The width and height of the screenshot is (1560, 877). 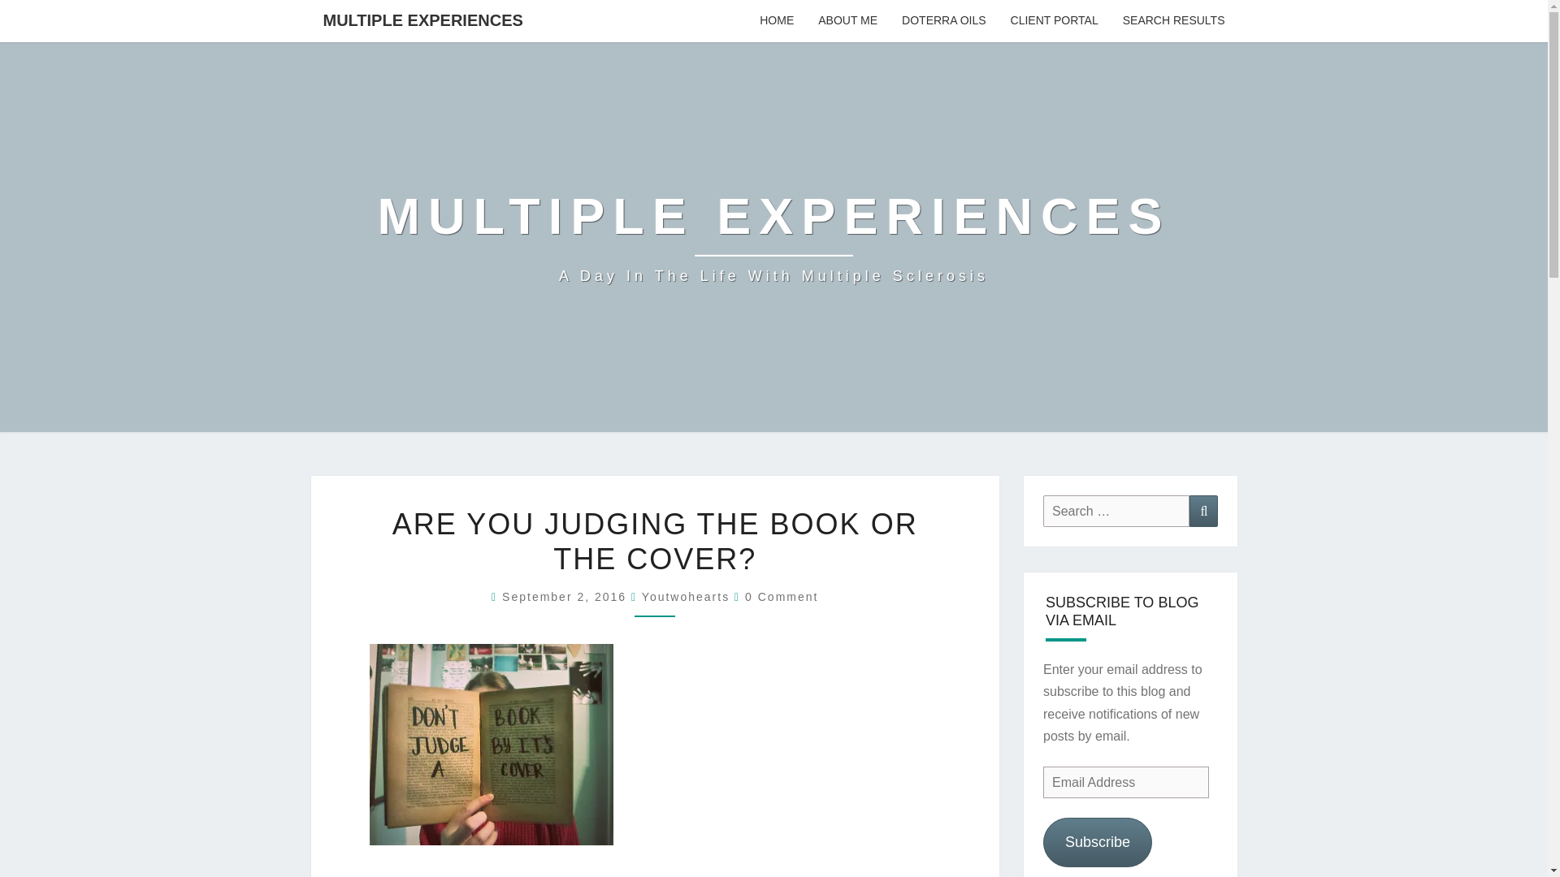 What do you see at coordinates (1203, 512) in the screenshot?
I see `Search` at bounding box center [1203, 512].